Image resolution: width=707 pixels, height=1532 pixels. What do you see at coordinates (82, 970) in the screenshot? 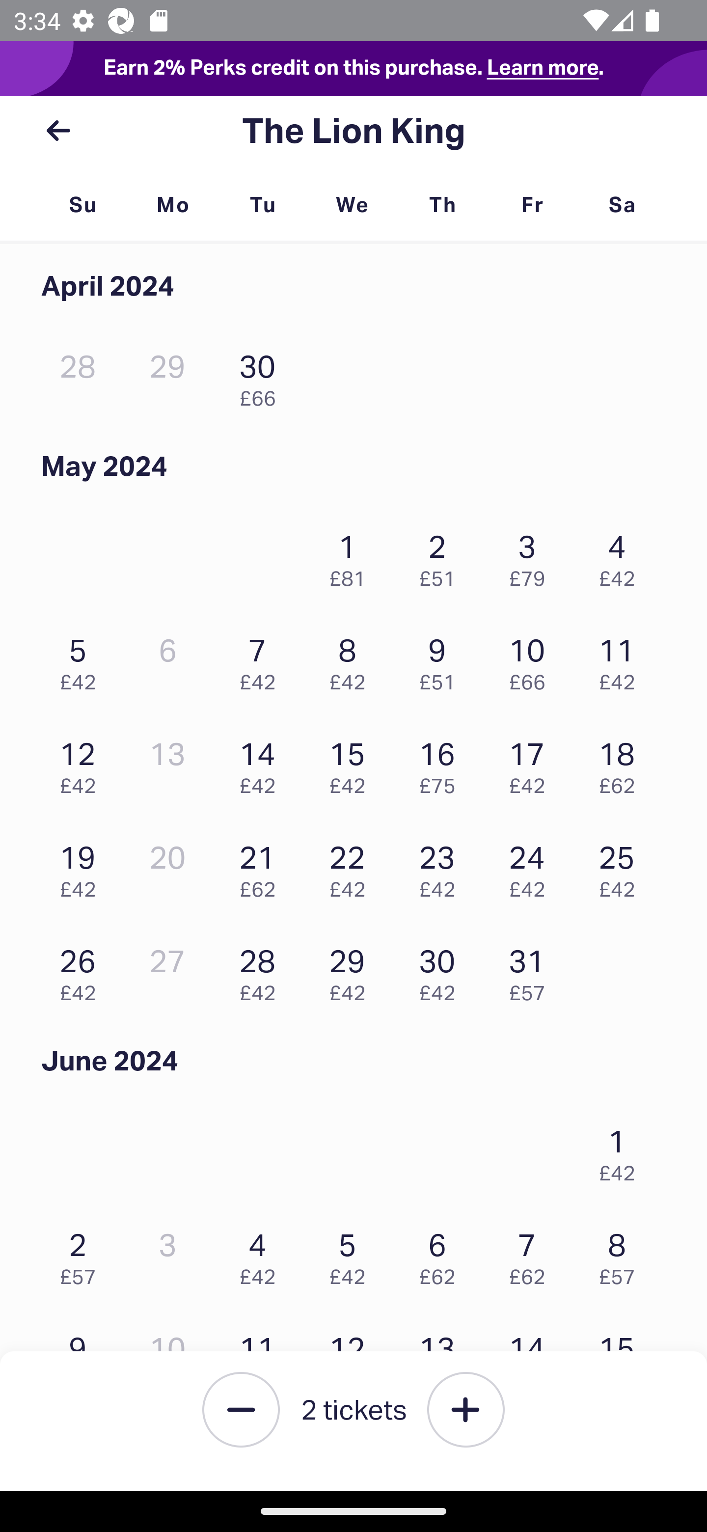
I see `26 £42` at bounding box center [82, 970].